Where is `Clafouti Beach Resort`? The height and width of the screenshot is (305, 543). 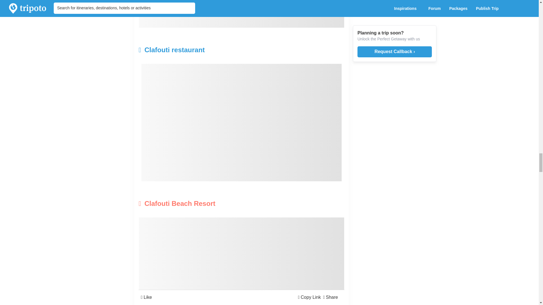 Clafouti Beach Resort is located at coordinates (207, 203).